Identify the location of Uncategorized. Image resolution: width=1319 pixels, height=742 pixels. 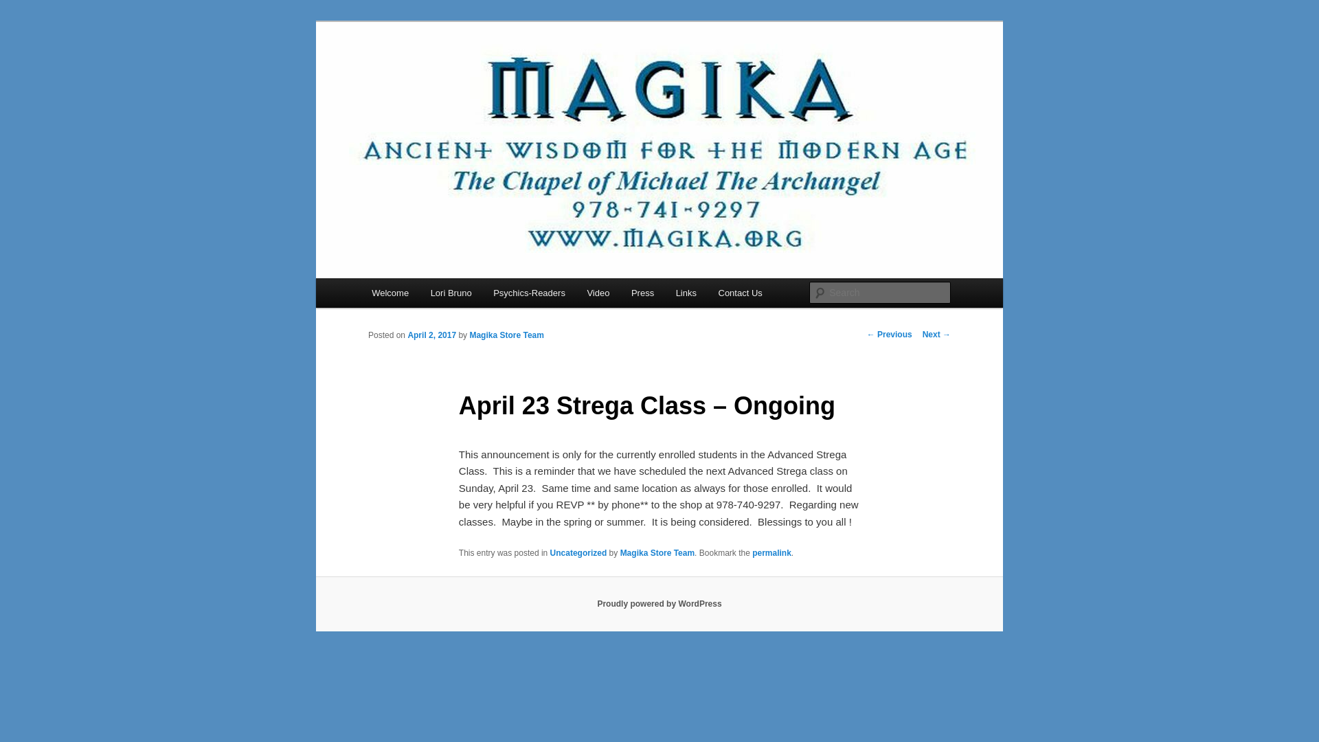
(578, 553).